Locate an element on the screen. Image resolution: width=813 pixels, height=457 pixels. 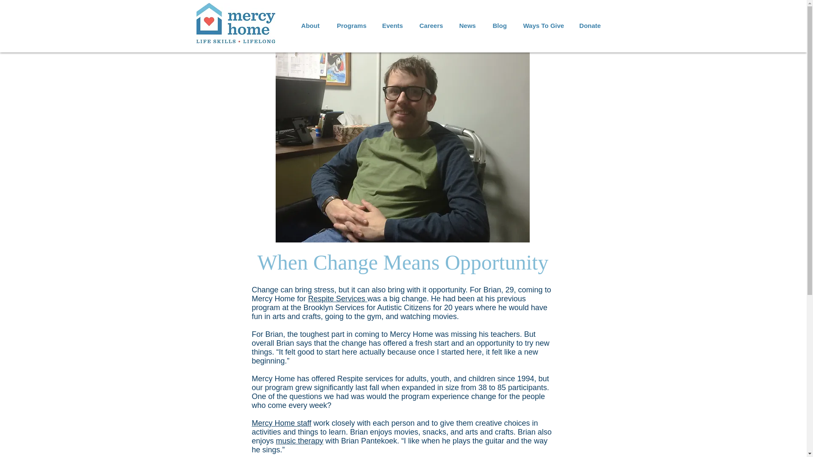
Mercy Home staff is located at coordinates (281, 423).